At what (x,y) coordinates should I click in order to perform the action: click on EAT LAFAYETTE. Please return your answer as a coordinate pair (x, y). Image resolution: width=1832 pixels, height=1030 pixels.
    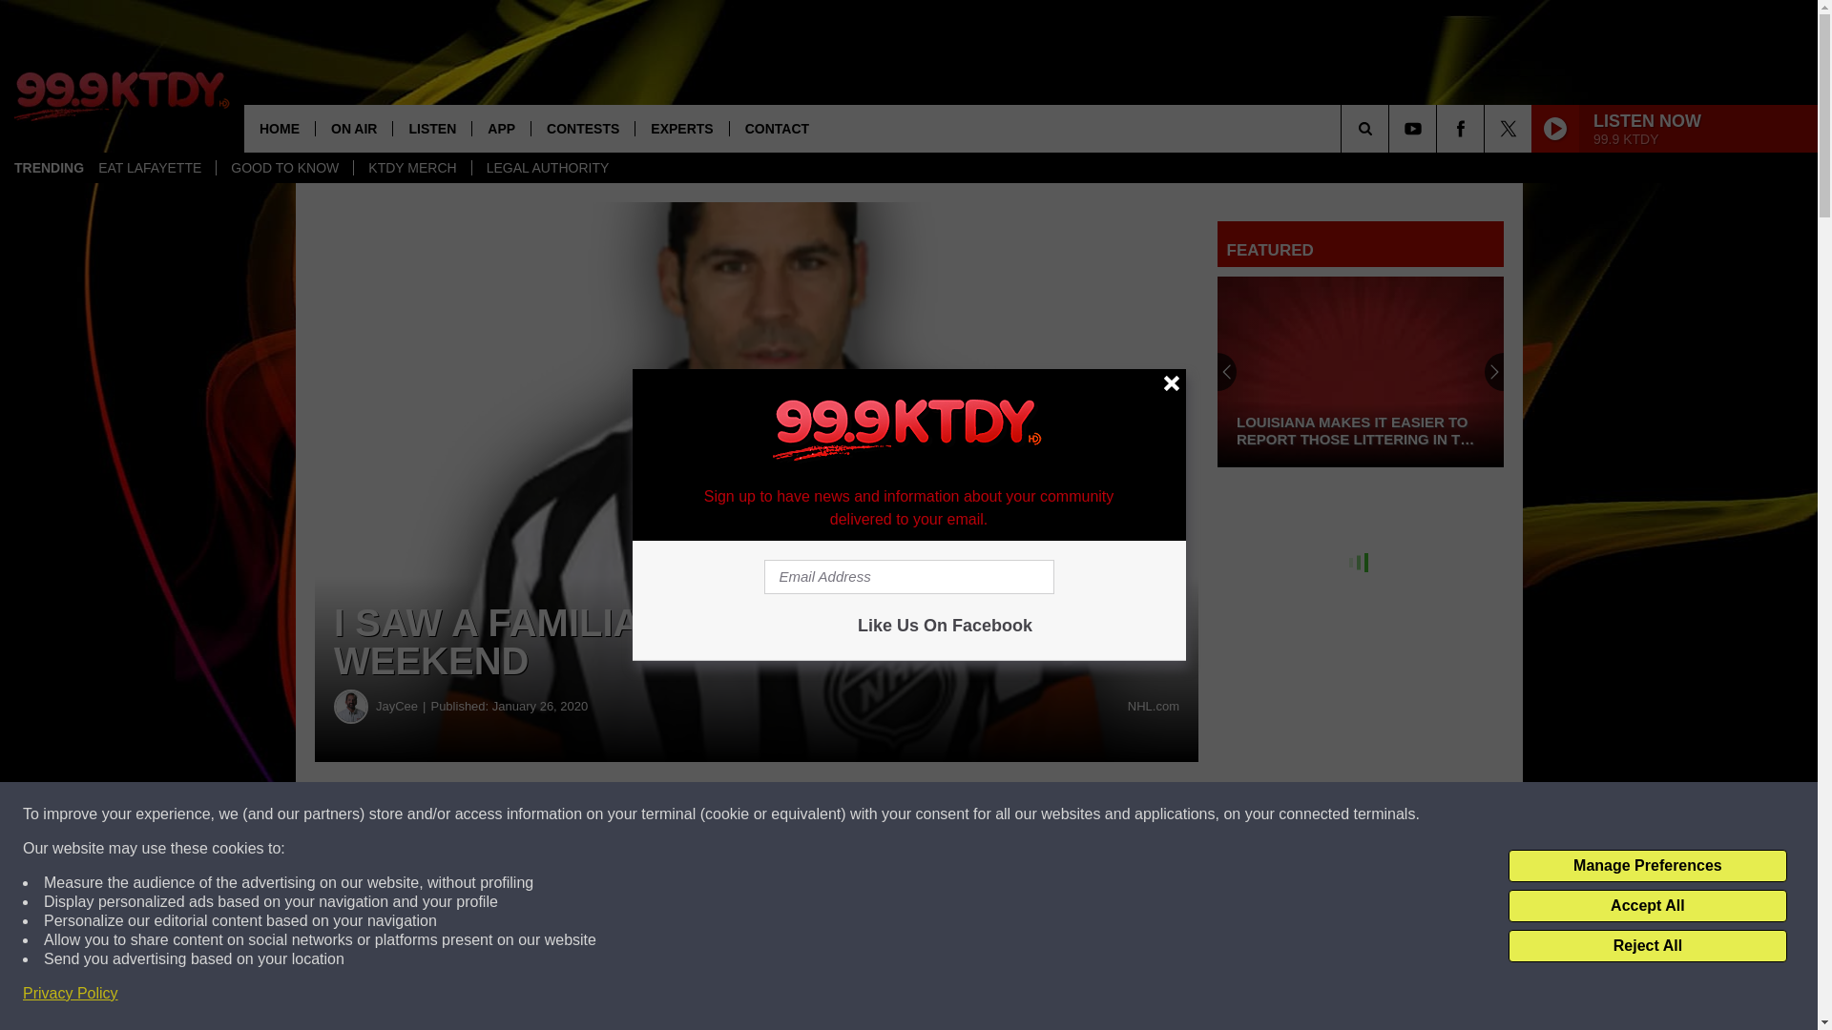
    Looking at the image, I should click on (150, 168).